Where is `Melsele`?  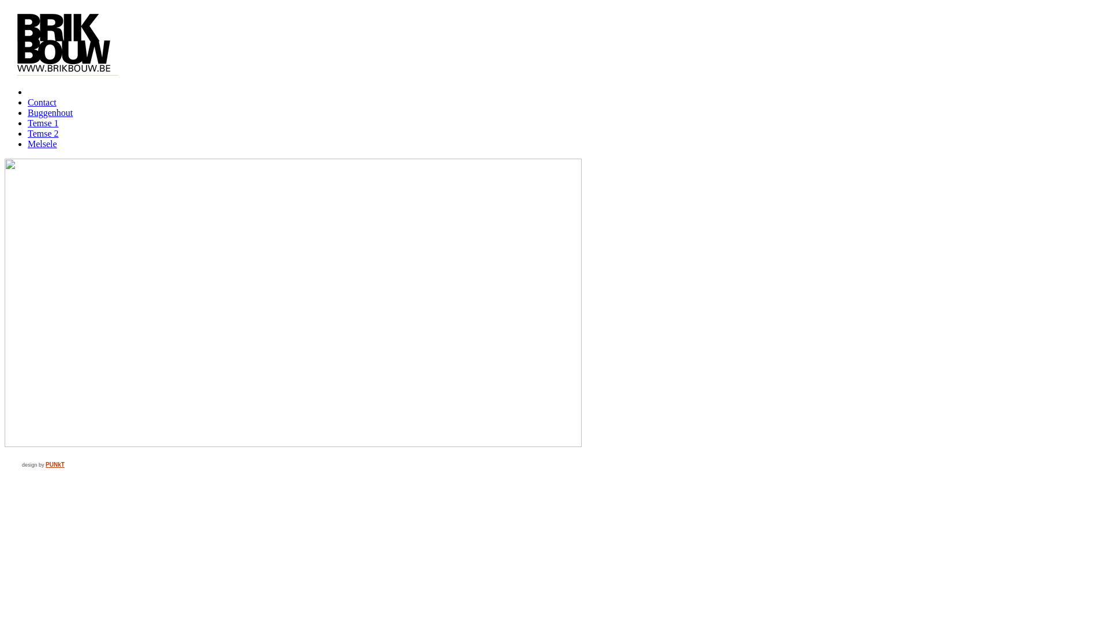
Melsele is located at coordinates (43, 144).